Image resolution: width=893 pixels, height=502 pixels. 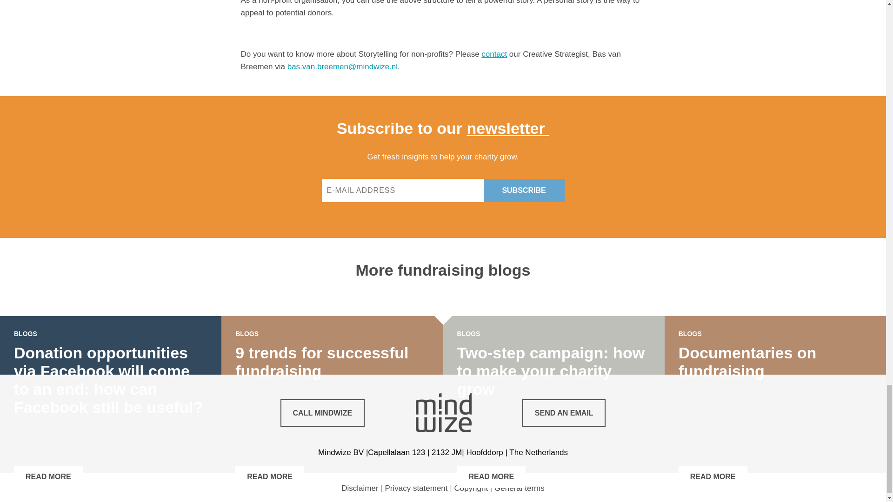 I want to click on Disclaimer, so click(x=359, y=488).